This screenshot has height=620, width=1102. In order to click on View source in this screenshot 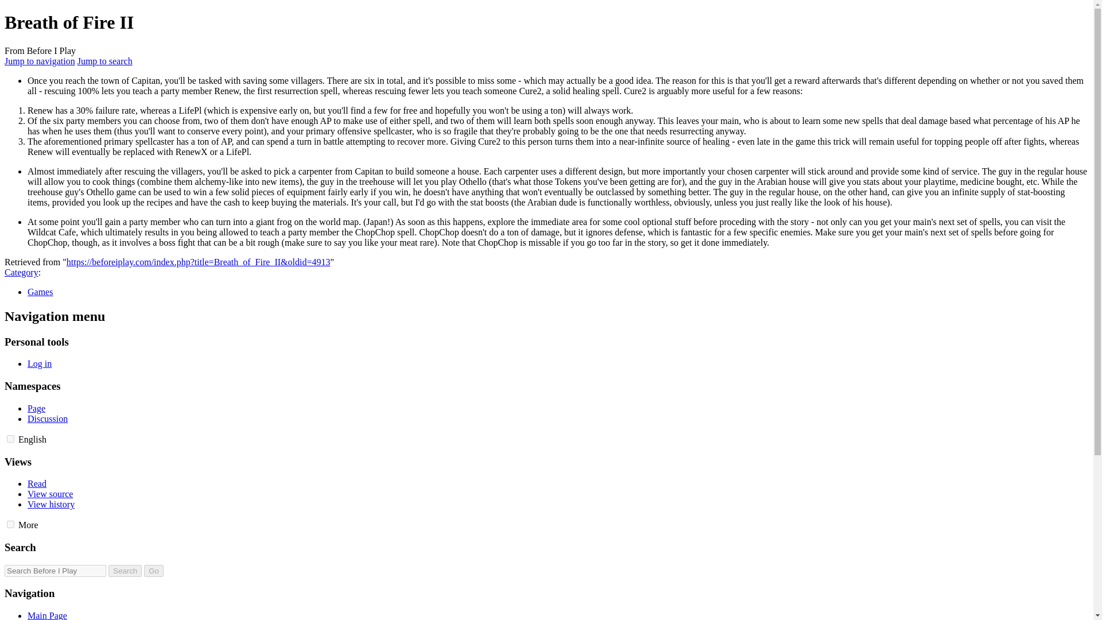, I will do `click(50, 494)`.